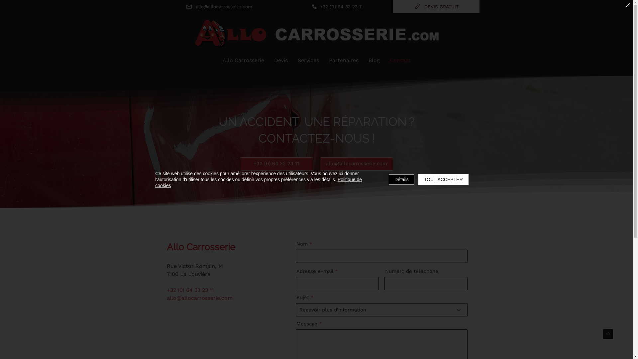 The width and height of the screenshot is (638, 359). What do you see at coordinates (281, 60) in the screenshot?
I see `Devis` at bounding box center [281, 60].